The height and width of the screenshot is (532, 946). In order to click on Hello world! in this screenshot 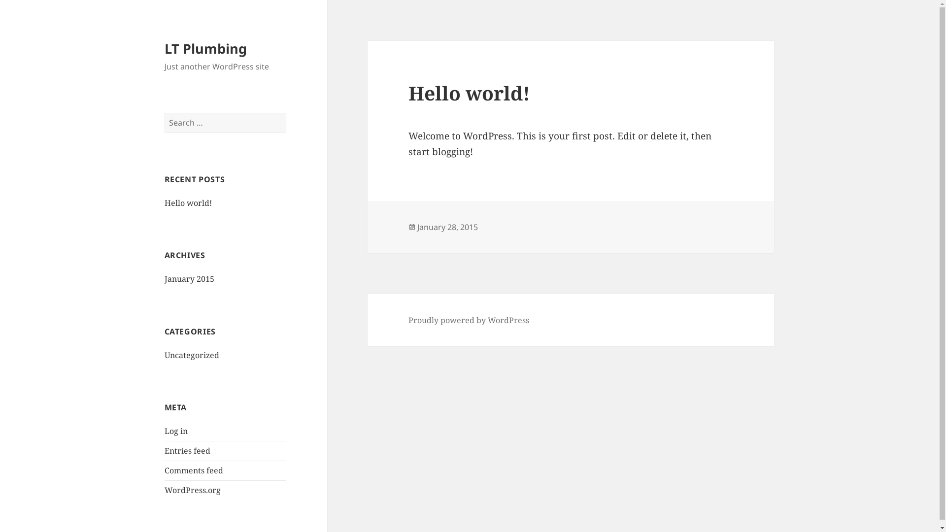, I will do `click(188, 203)`.